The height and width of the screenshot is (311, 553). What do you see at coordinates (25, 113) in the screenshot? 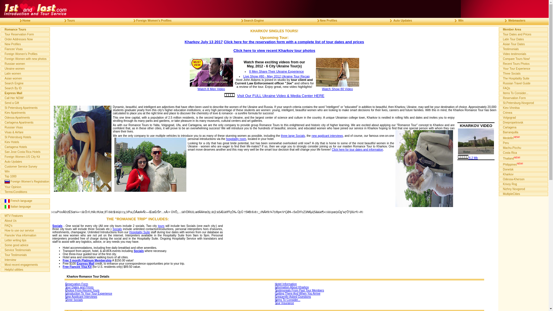
I see `Kiev Apartments` at bounding box center [25, 113].